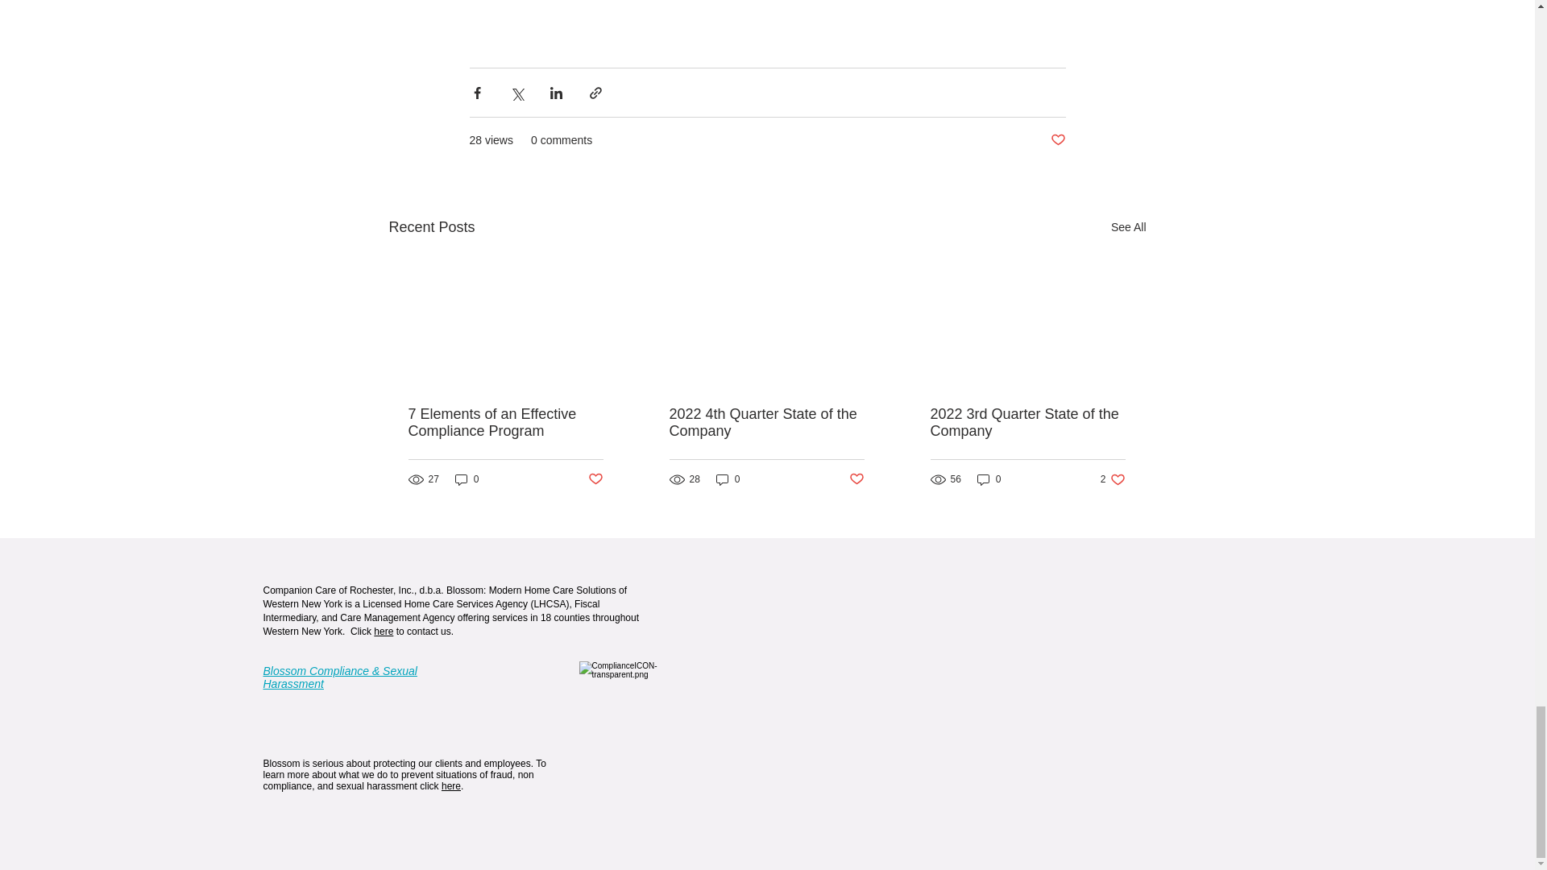 This screenshot has width=1547, height=870. Describe the element at coordinates (728, 479) in the screenshot. I see `0` at that location.